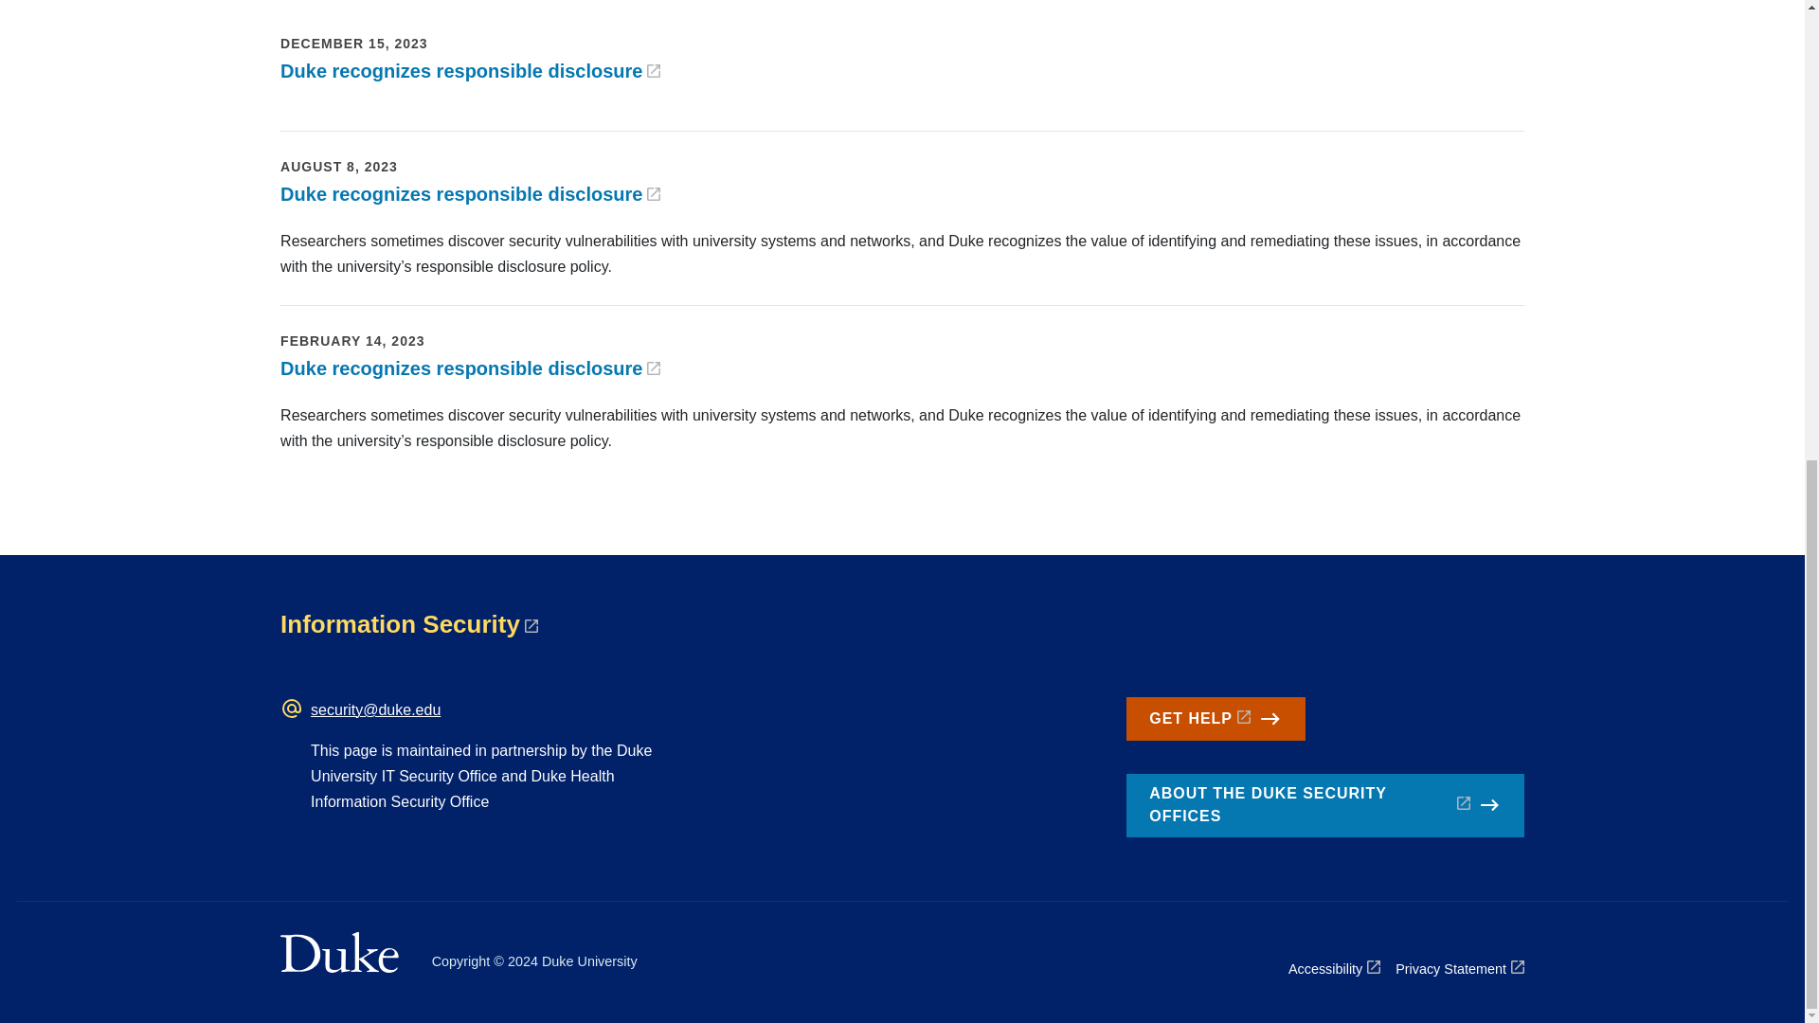 This screenshot has width=1819, height=1023. What do you see at coordinates (1324, 805) in the screenshot?
I see `ABOUT THE DUKE SECURITY OFFICES` at bounding box center [1324, 805].